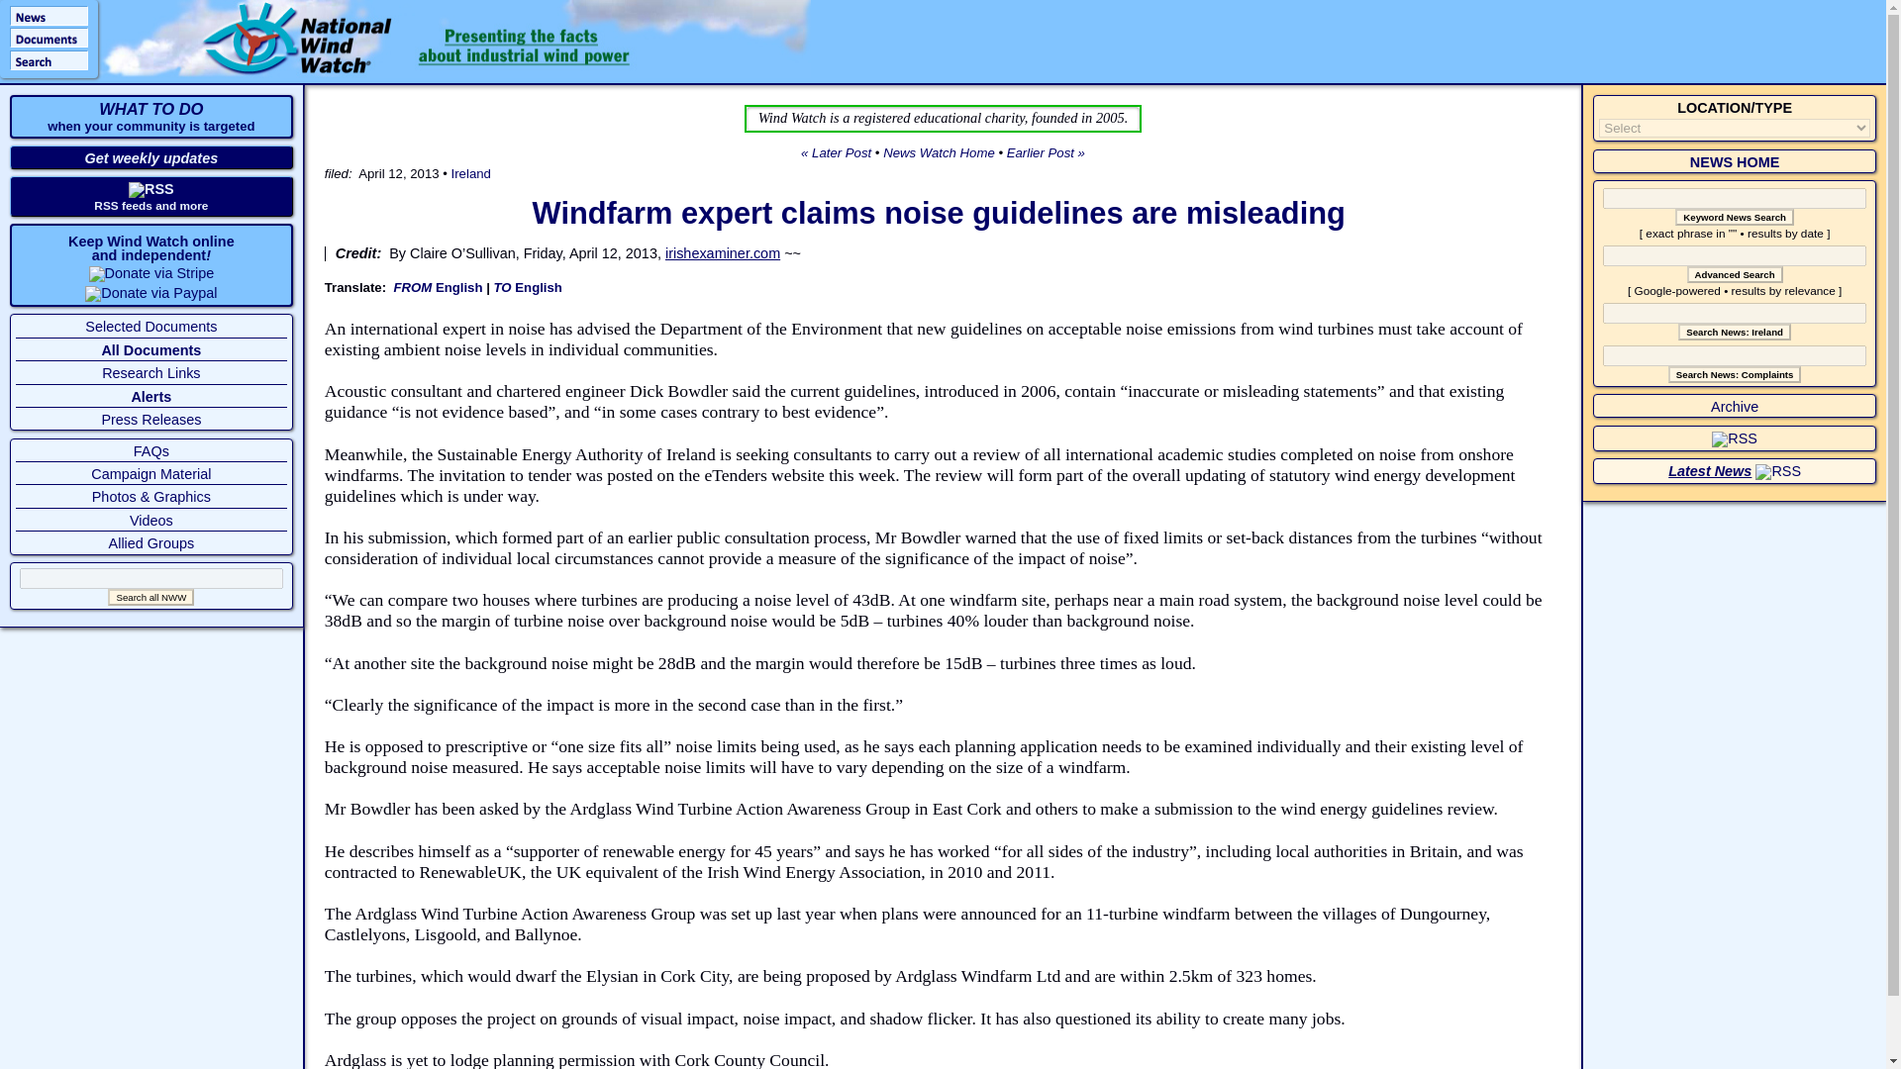 This screenshot has width=1901, height=1069. What do you see at coordinates (1735, 216) in the screenshot?
I see `Keyword News Search` at bounding box center [1735, 216].